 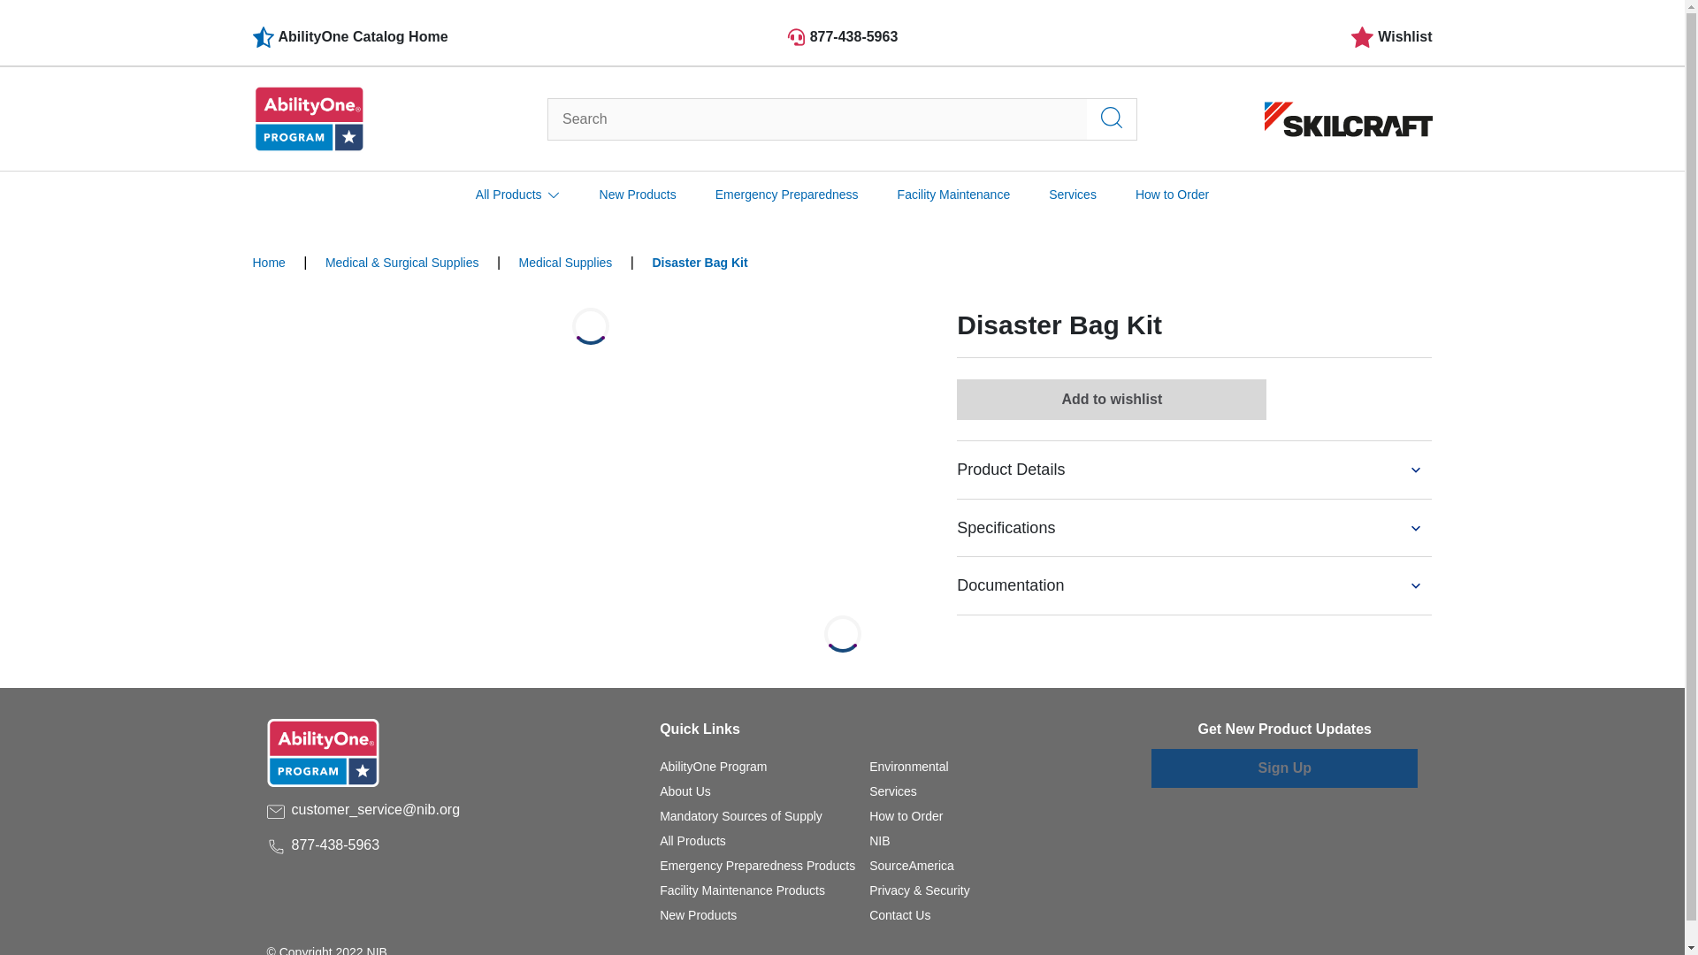 What do you see at coordinates (685, 791) in the screenshot?
I see `About Us` at bounding box center [685, 791].